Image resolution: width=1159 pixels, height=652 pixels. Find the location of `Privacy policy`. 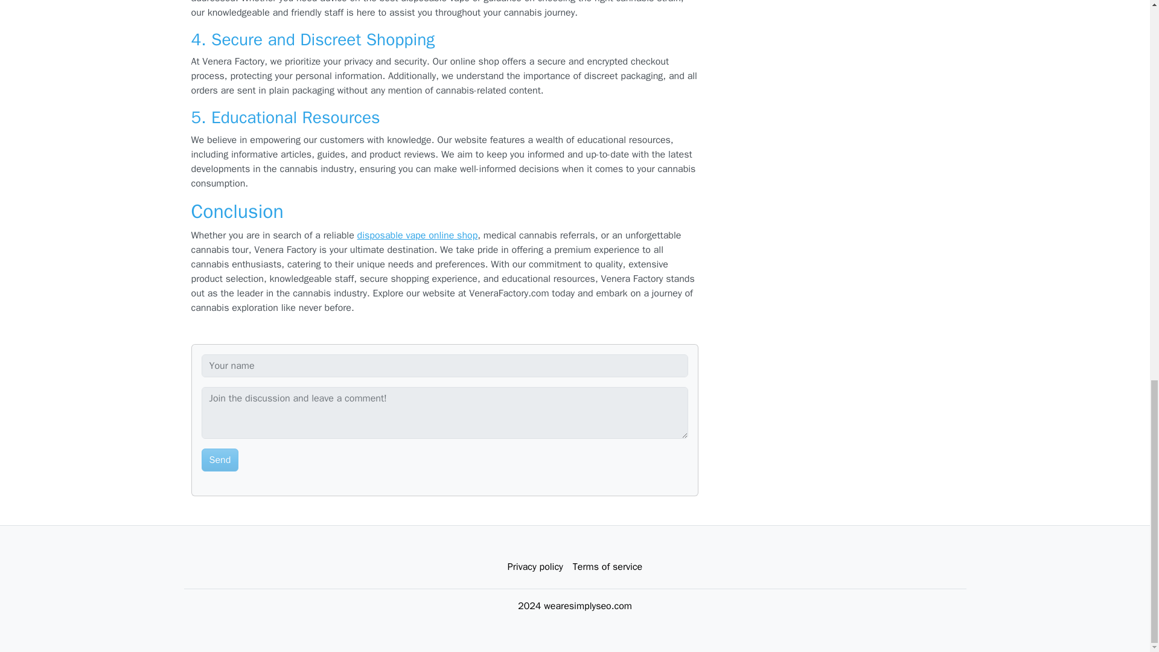

Privacy policy is located at coordinates (535, 567).